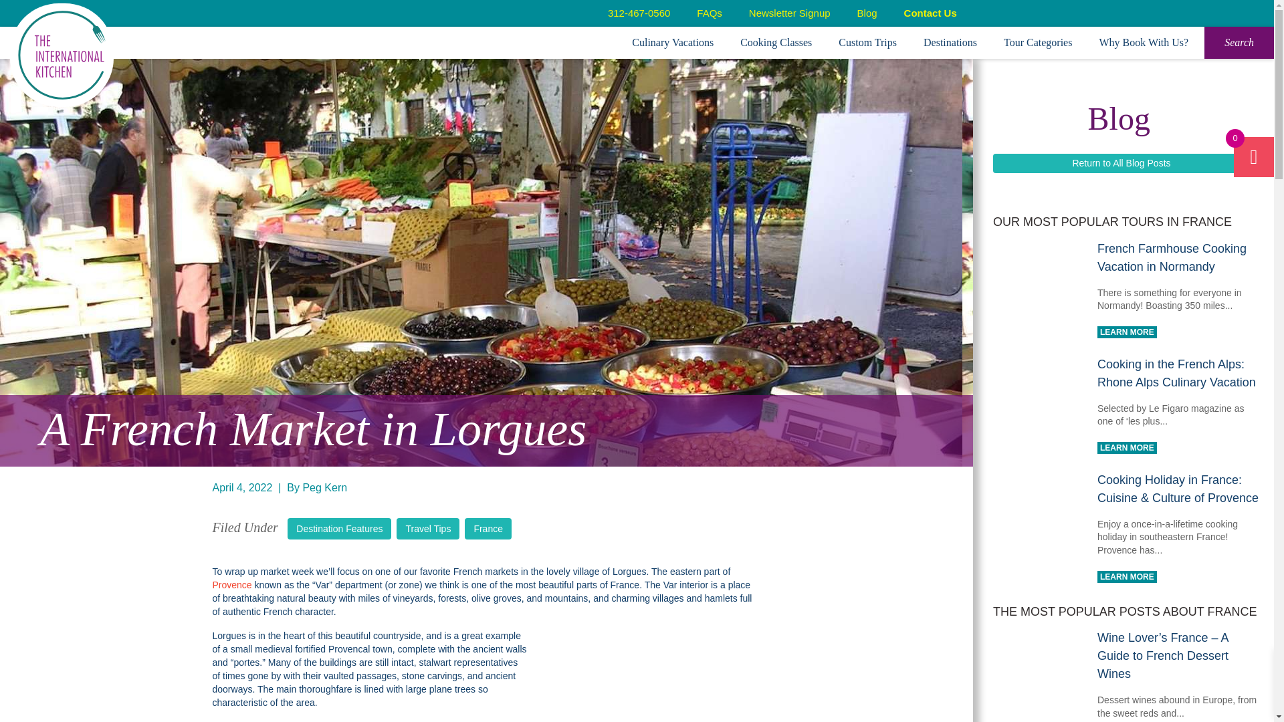 This screenshot has width=1284, height=722. Describe the element at coordinates (867, 43) in the screenshot. I see `Custom Trips` at that location.